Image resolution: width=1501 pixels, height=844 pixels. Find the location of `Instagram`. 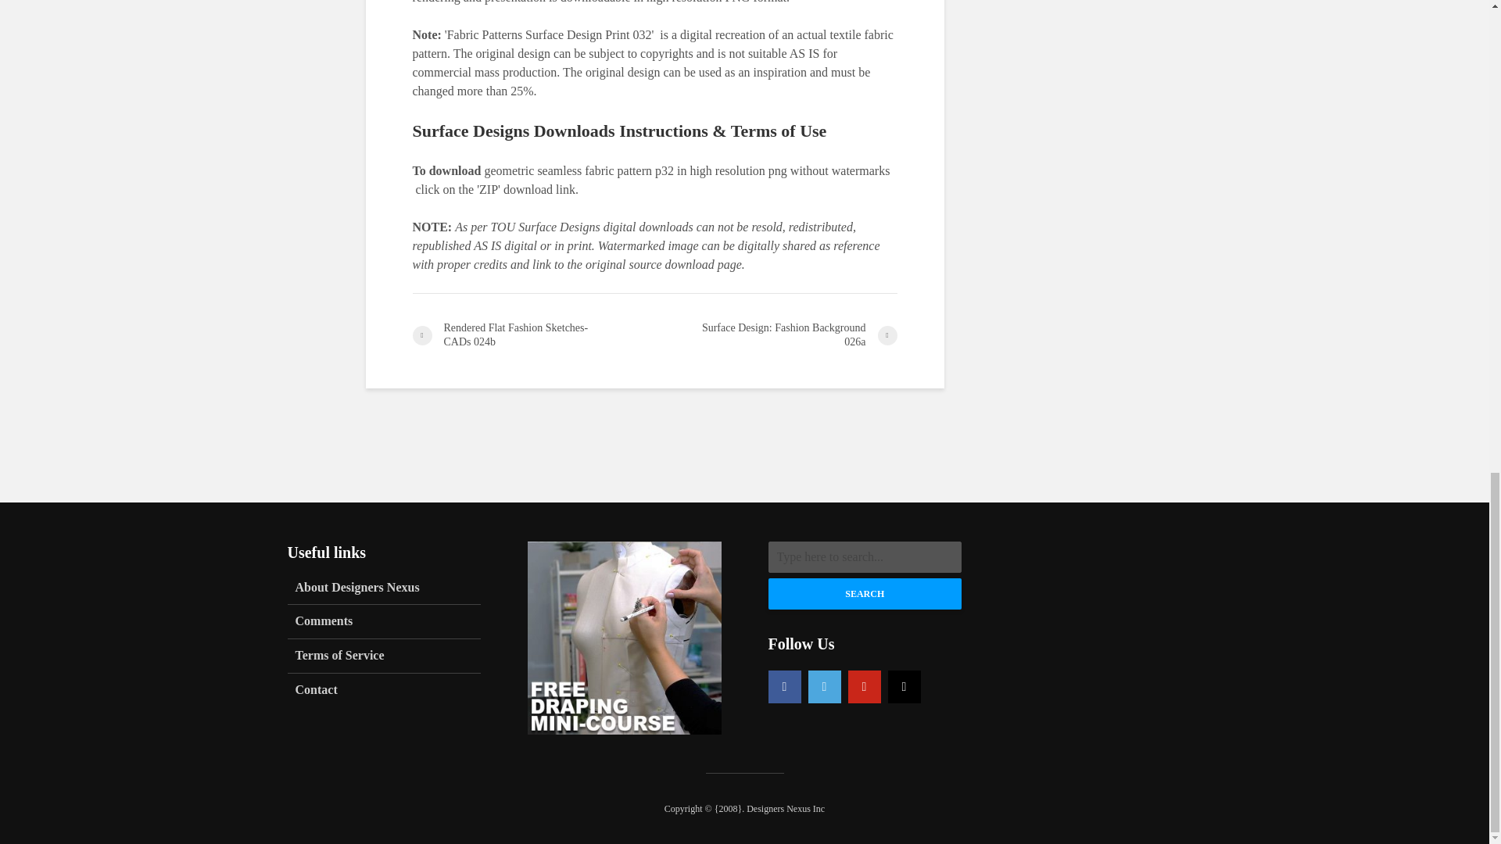

Instagram is located at coordinates (905, 686).